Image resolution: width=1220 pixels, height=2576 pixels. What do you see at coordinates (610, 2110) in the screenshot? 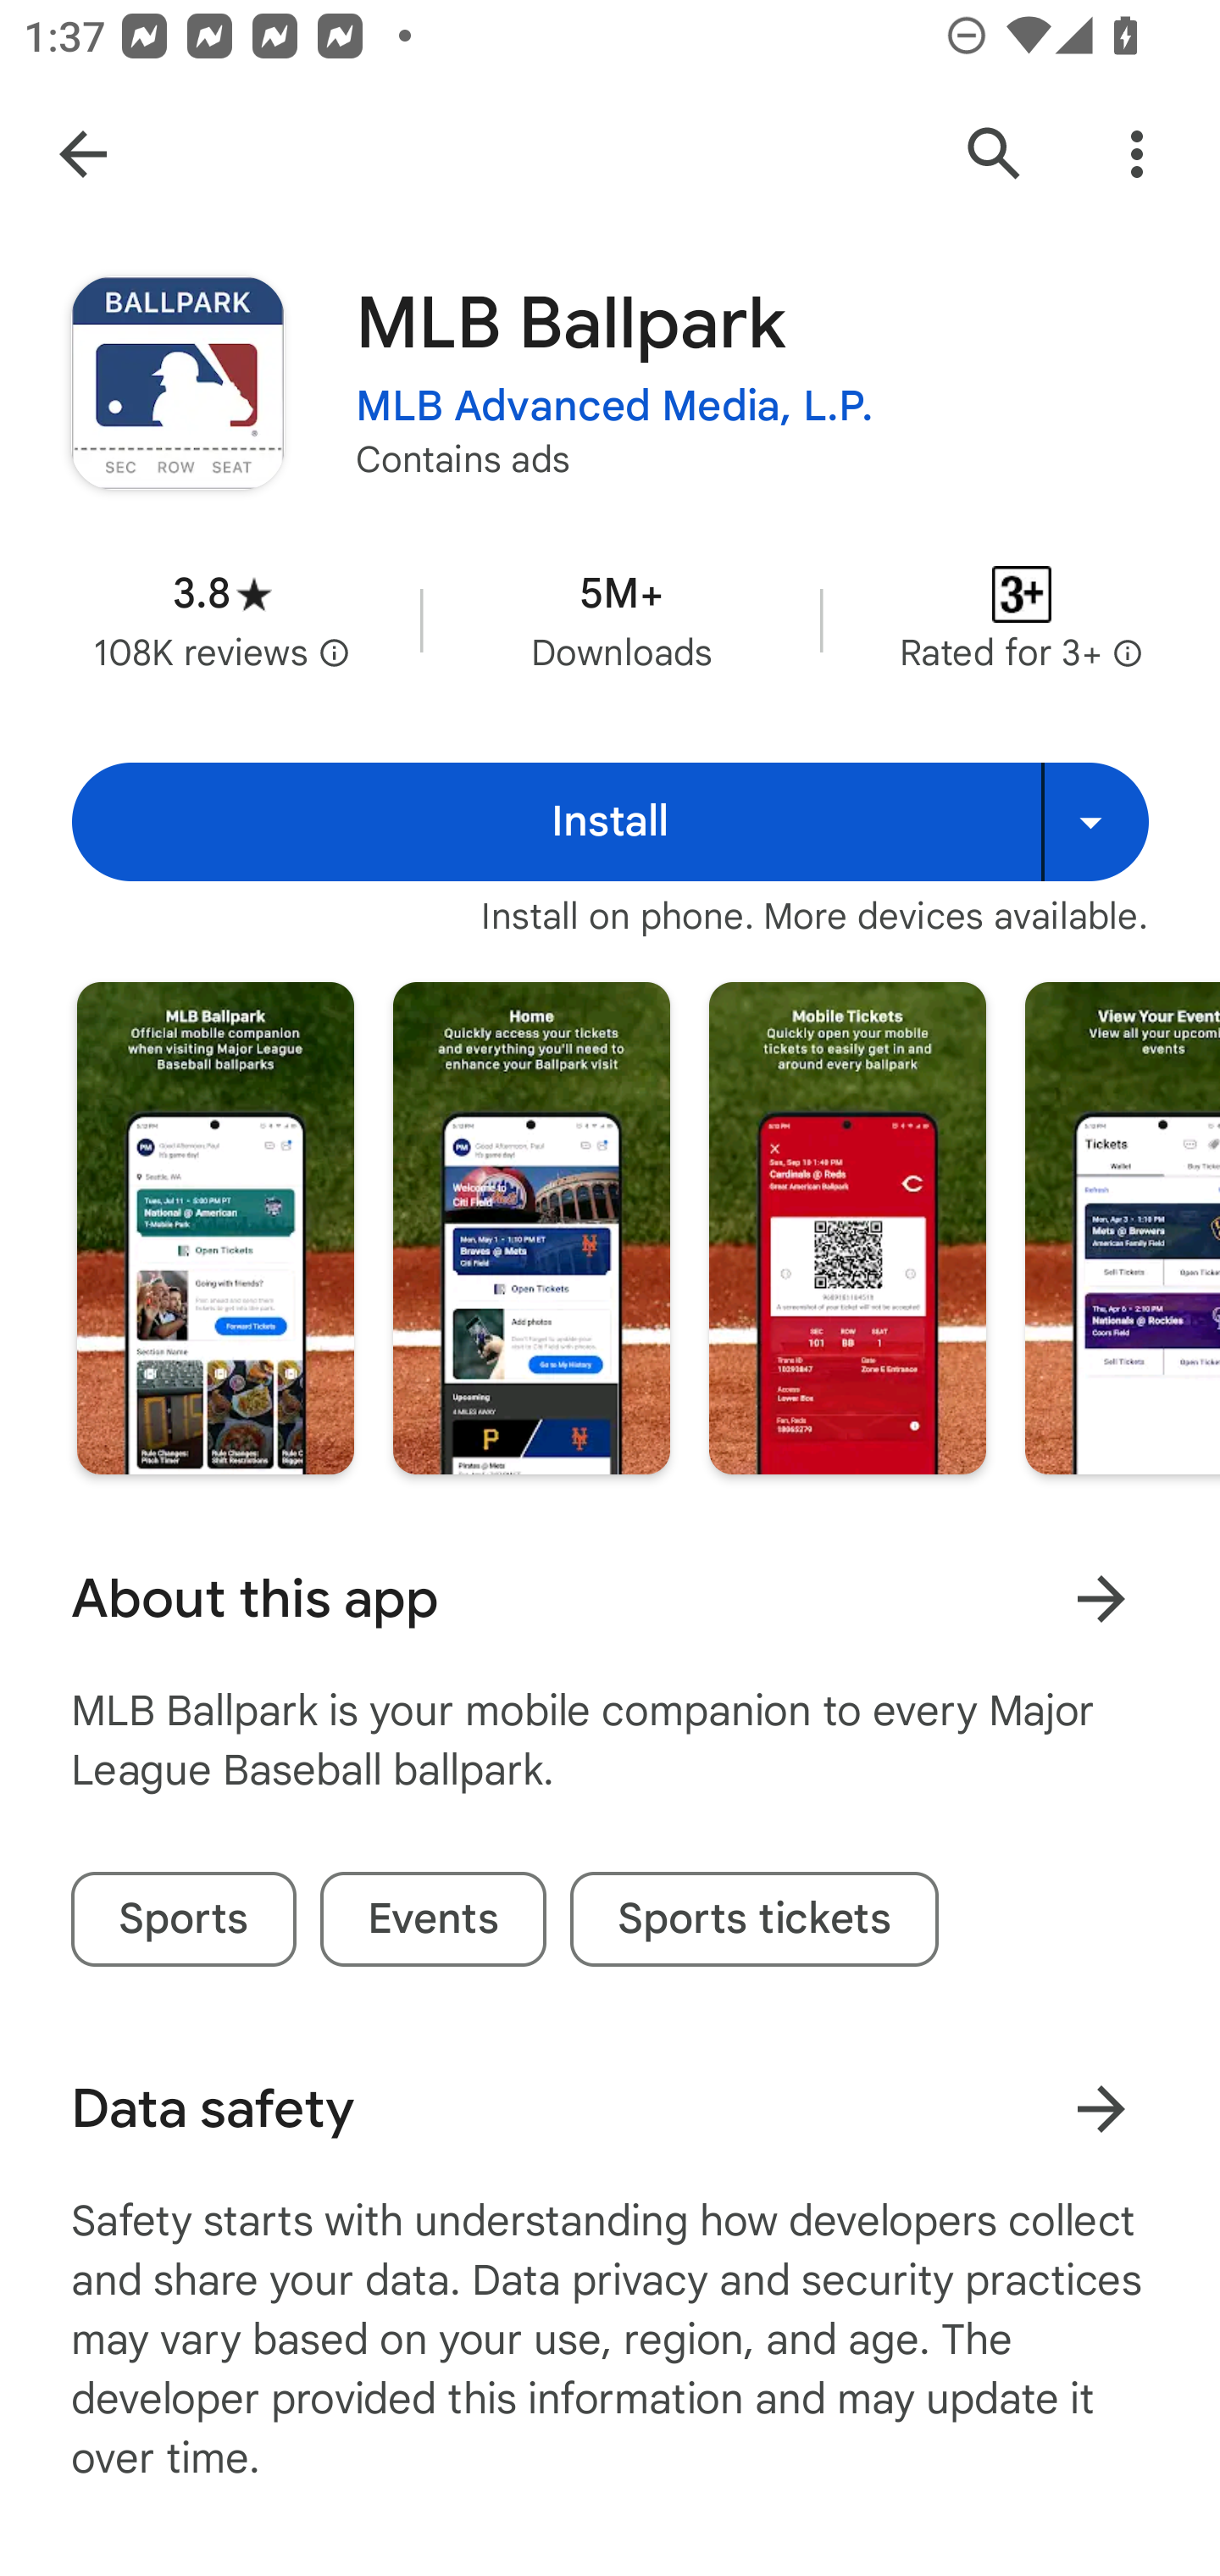
I see `Data safety Learn more about data safety` at bounding box center [610, 2110].